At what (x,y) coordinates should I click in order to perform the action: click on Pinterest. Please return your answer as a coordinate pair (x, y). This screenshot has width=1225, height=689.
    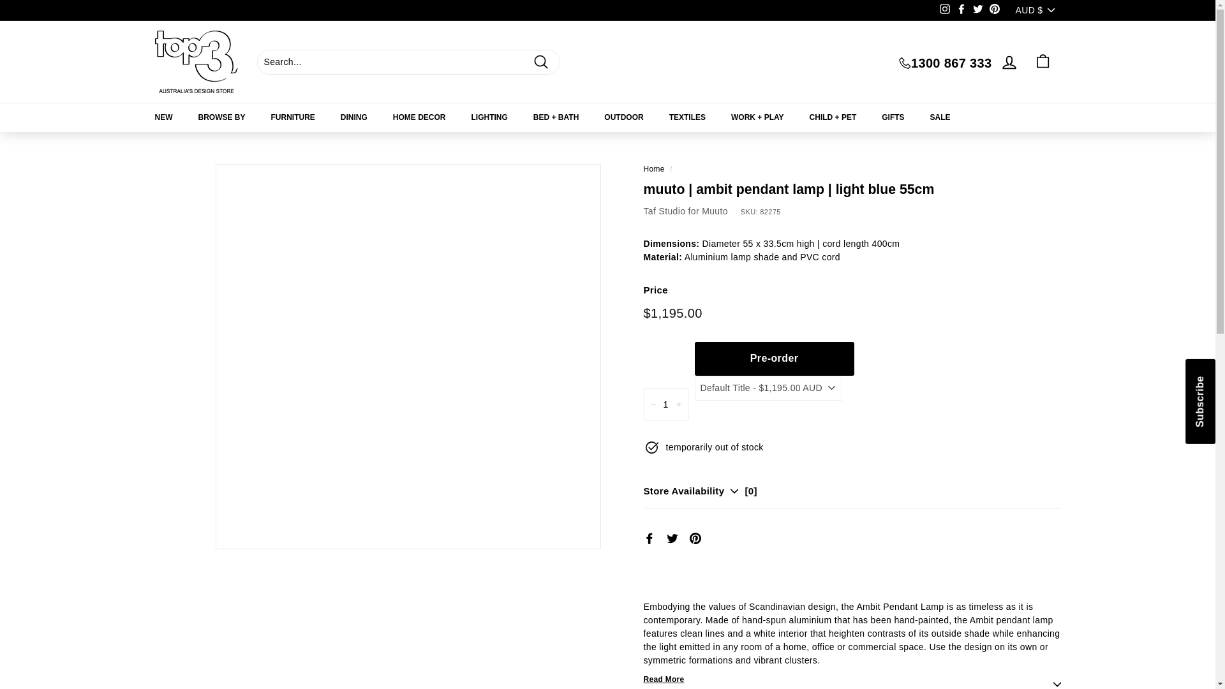
    Looking at the image, I should click on (994, 11).